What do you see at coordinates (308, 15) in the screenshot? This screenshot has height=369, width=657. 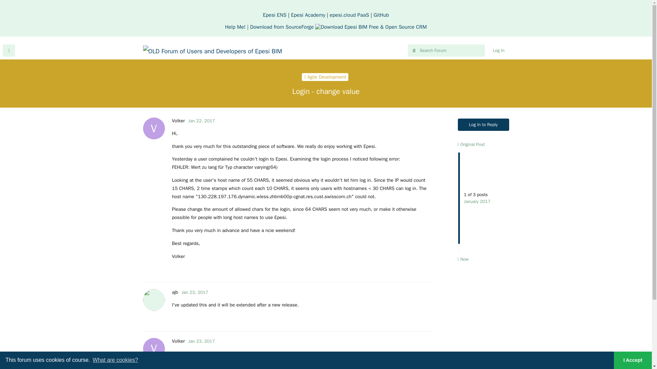 I see `ajb` at bounding box center [308, 15].